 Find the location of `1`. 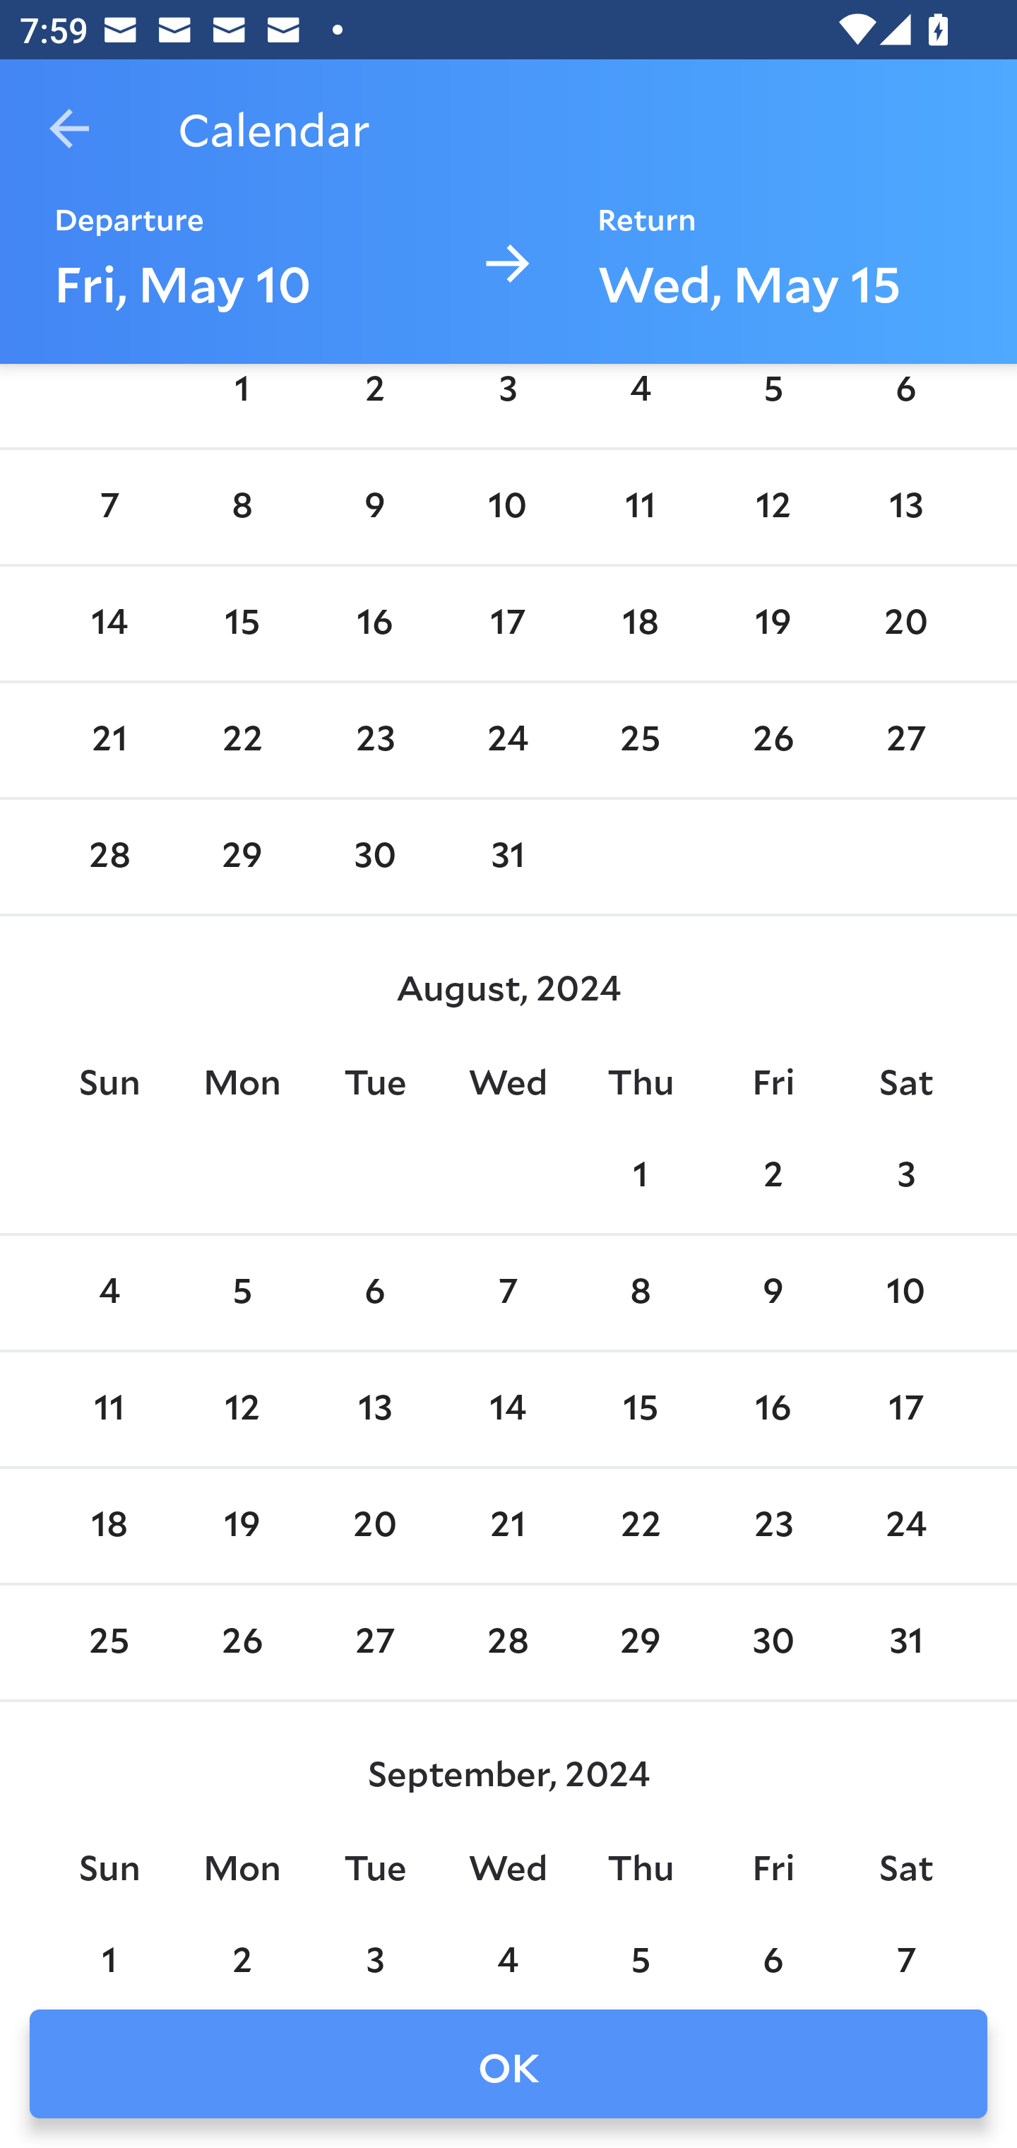

1 is located at coordinates (640, 1177).